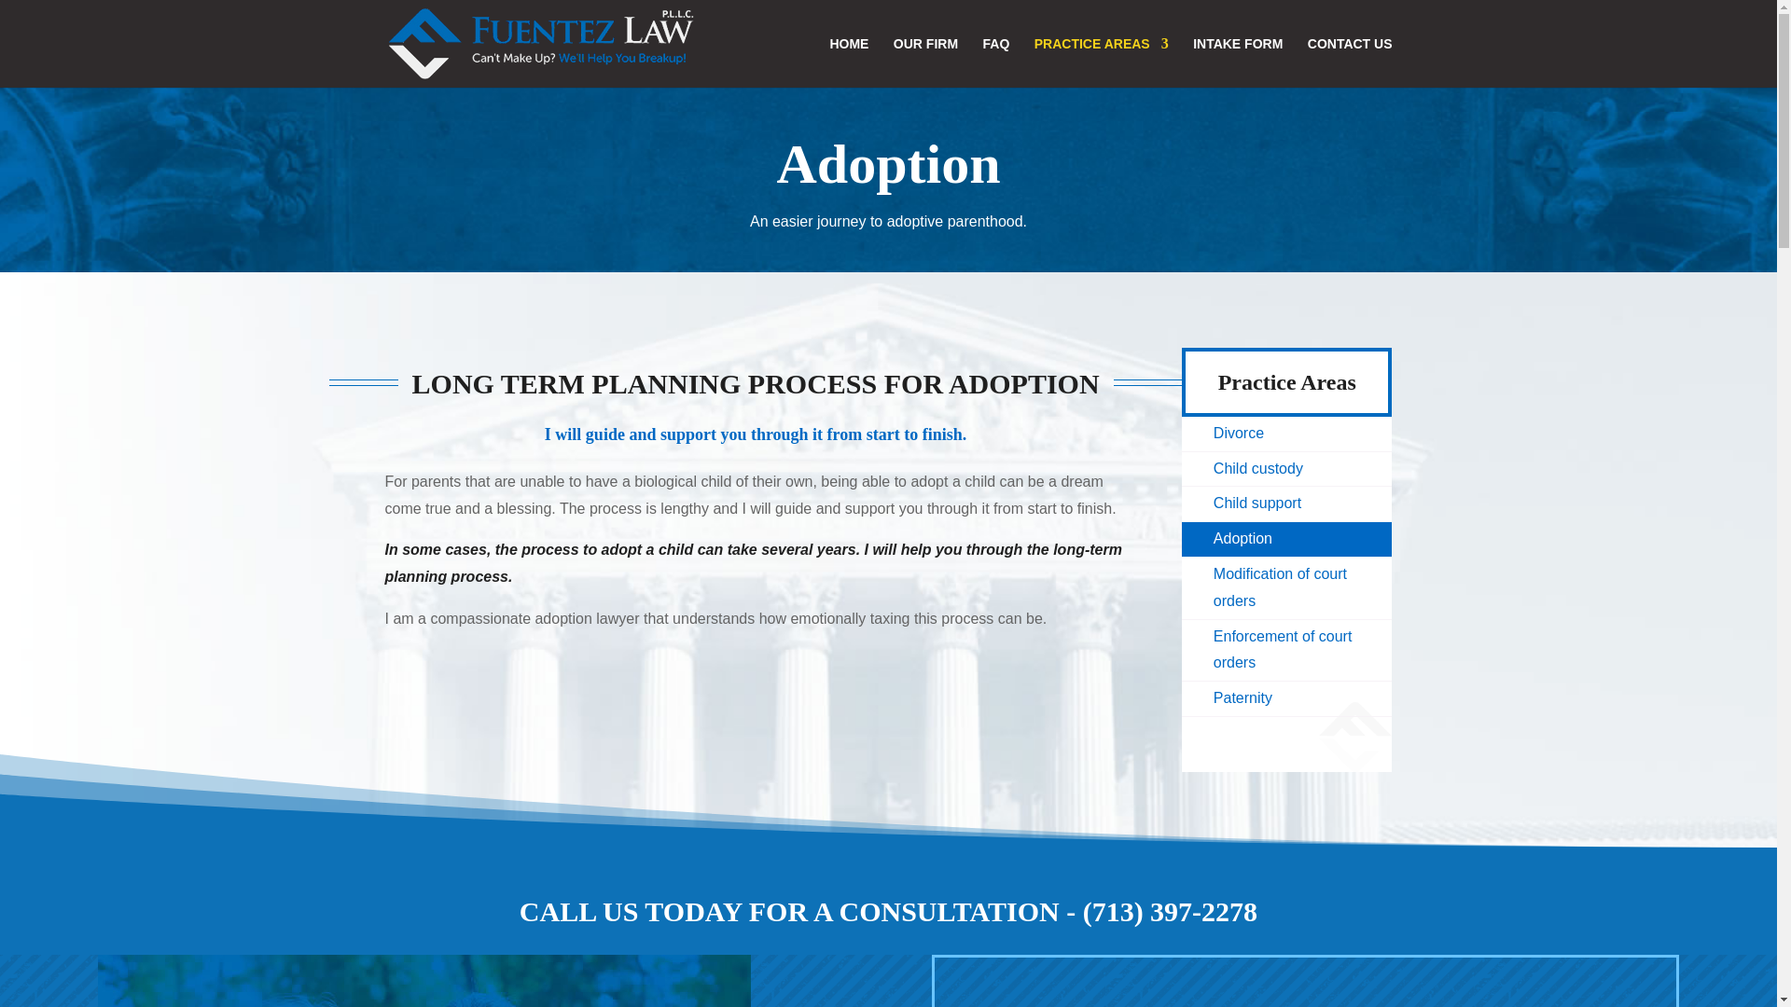 This screenshot has width=1791, height=1007. I want to click on Enforcement of court orders, so click(1286, 651).